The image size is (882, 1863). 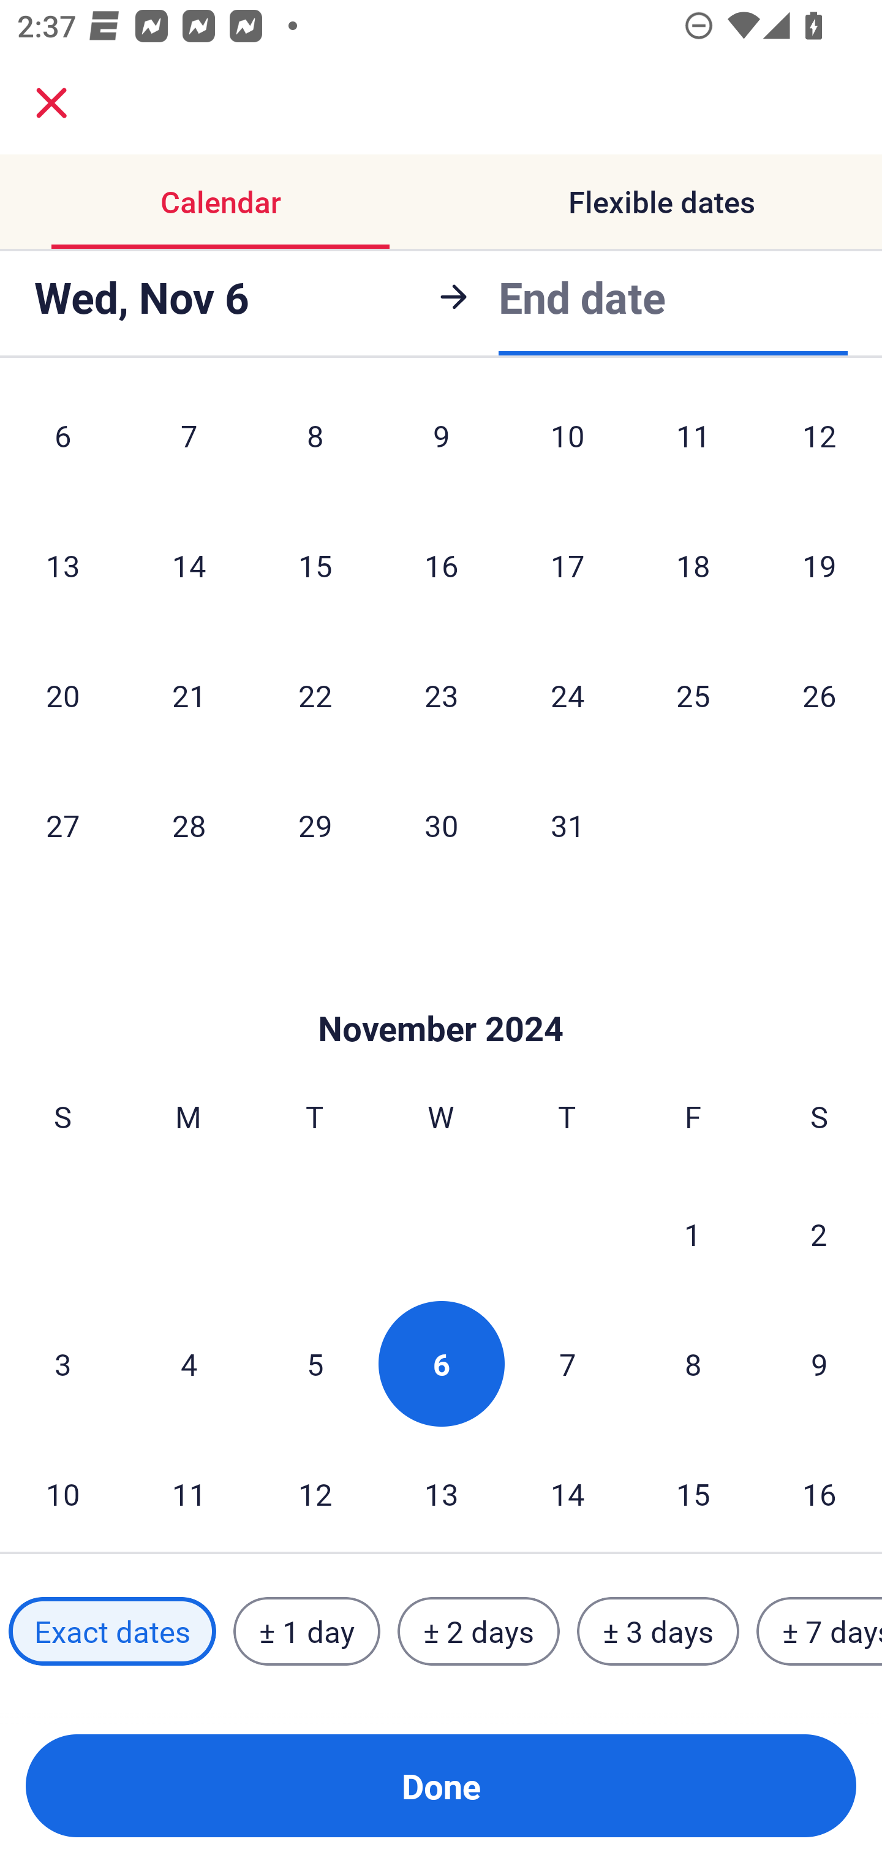 I want to click on 14 Monday, October 14, 2024, so click(x=189, y=565).